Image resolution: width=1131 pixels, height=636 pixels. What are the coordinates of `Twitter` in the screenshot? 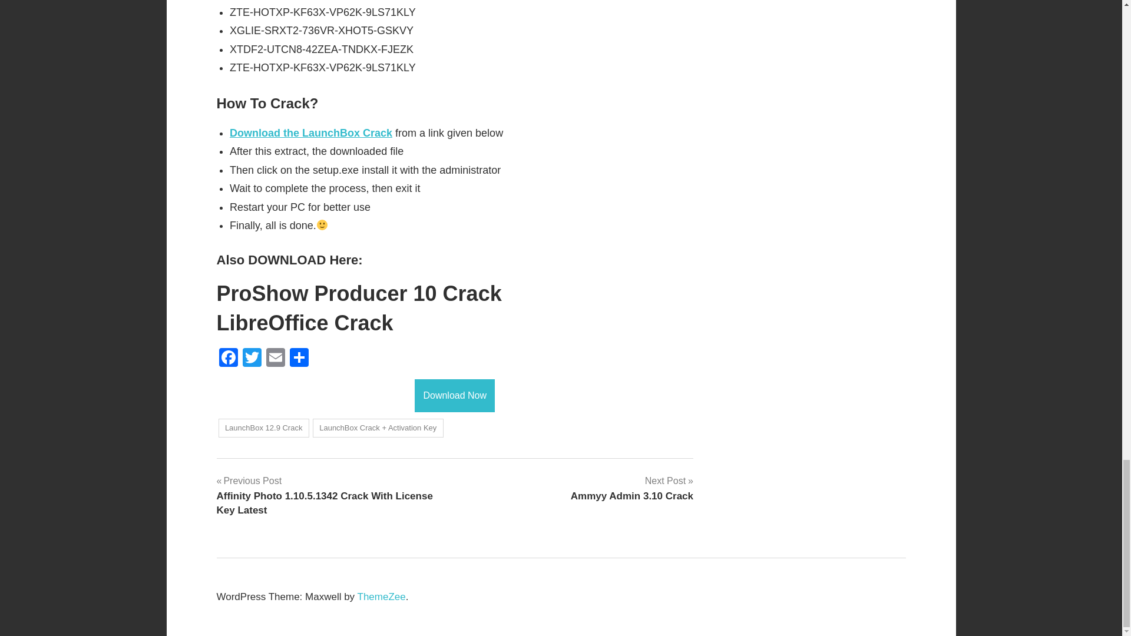 It's located at (252, 358).